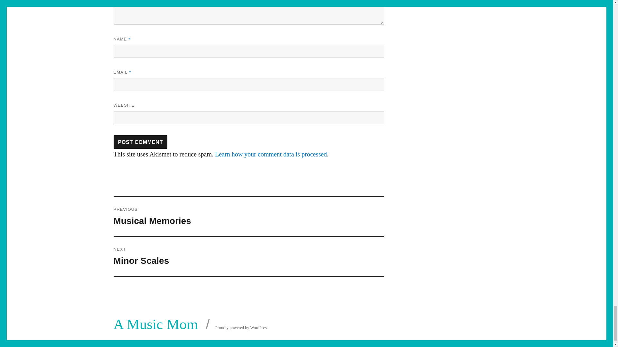 The image size is (618, 347). What do you see at coordinates (140, 142) in the screenshot?
I see `Post Comment` at bounding box center [140, 142].